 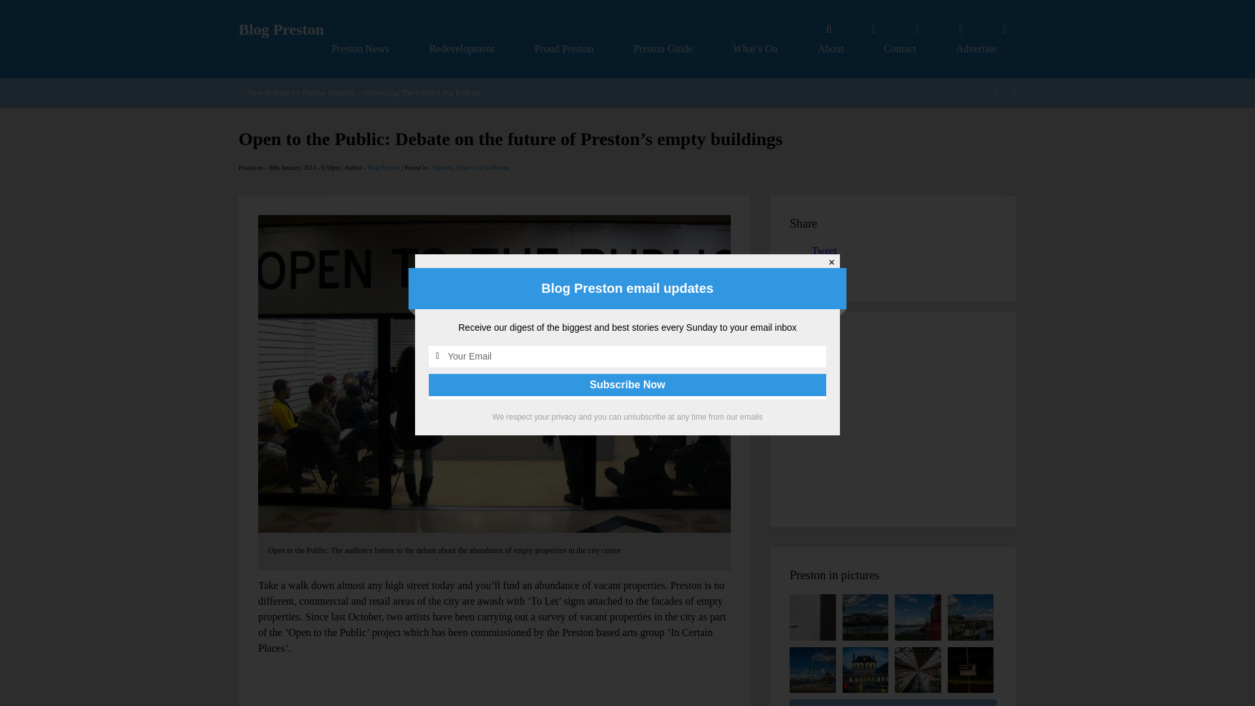 I want to click on Redevelopment news in and around Preston, so click(x=461, y=48).